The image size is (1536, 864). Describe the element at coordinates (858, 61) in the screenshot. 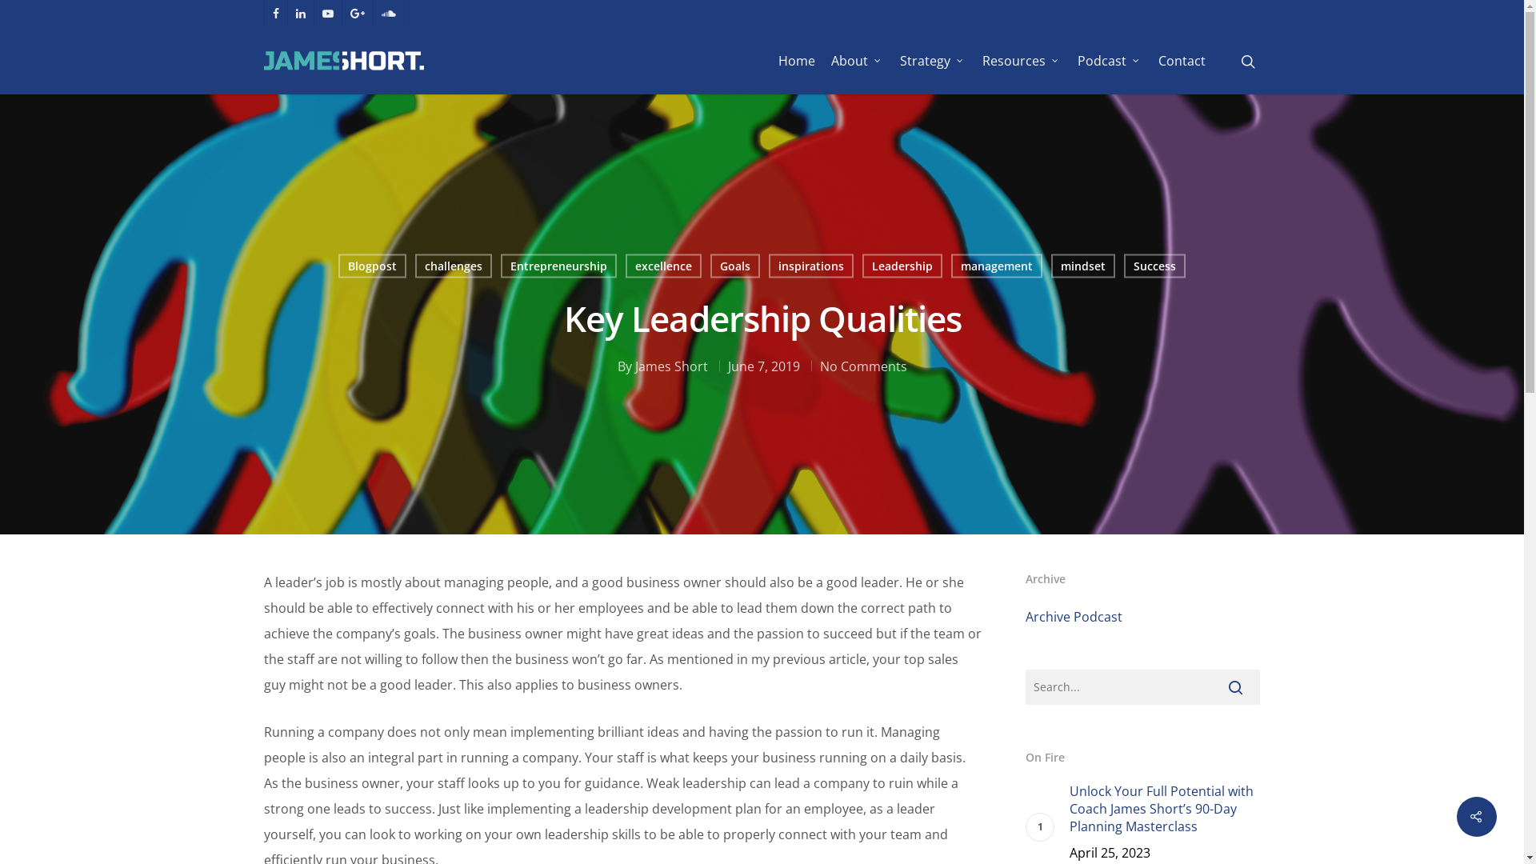

I see `About` at that location.